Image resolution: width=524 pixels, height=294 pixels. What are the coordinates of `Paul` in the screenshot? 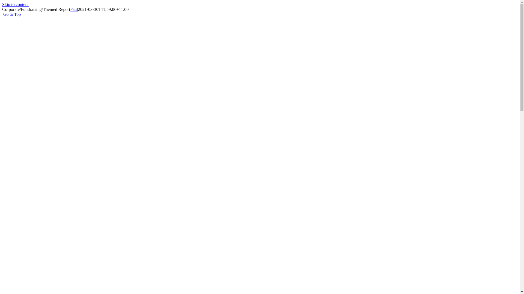 It's located at (74, 9).